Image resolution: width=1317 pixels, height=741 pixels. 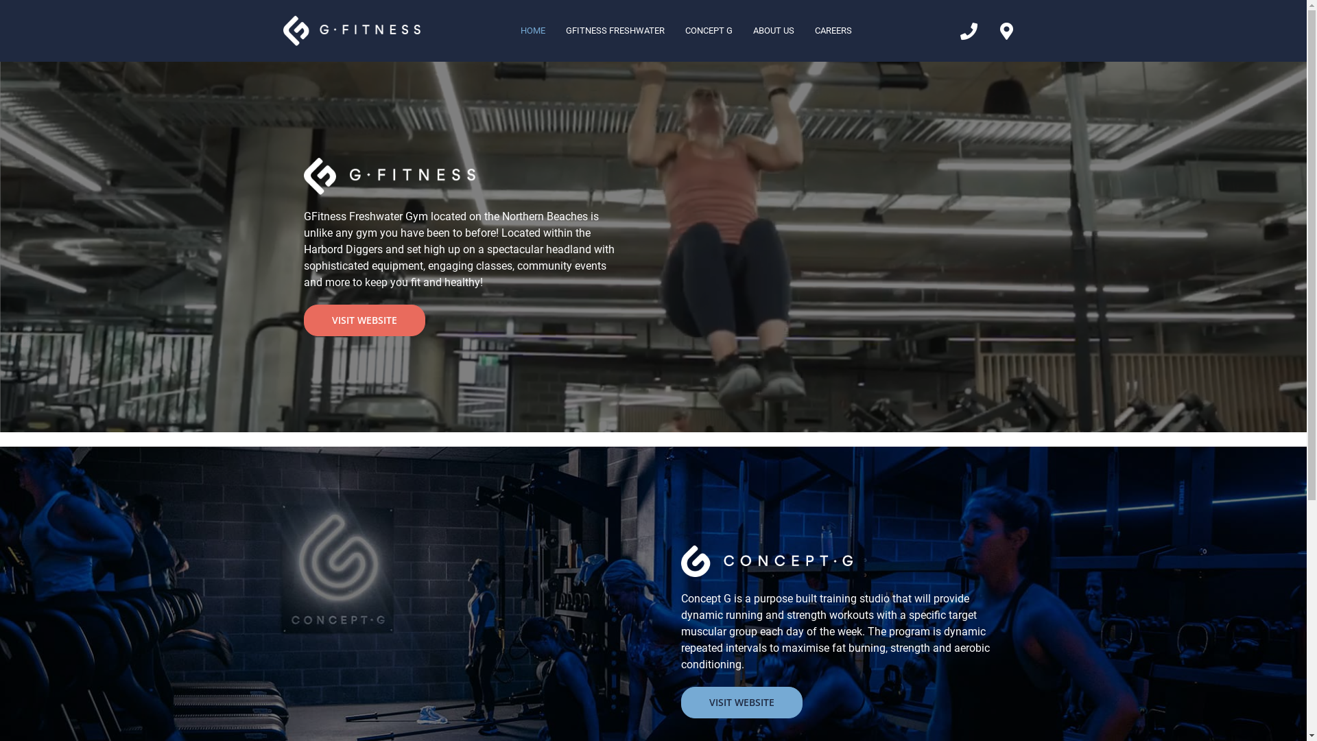 What do you see at coordinates (364, 320) in the screenshot?
I see `VISIT WEBSITE` at bounding box center [364, 320].